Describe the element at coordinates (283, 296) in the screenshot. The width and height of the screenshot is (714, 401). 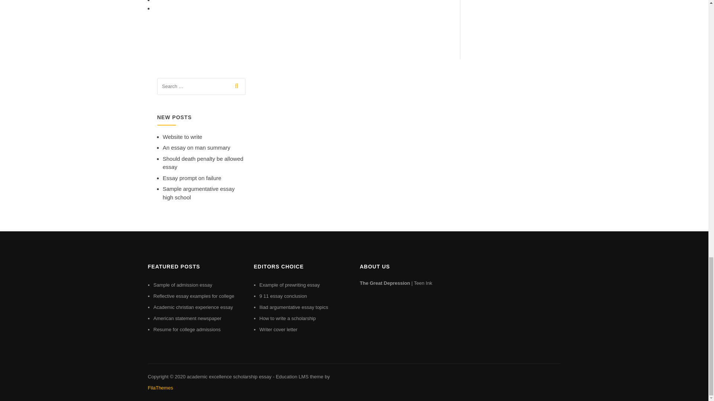
I see `9 11 essay conclusion` at that location.